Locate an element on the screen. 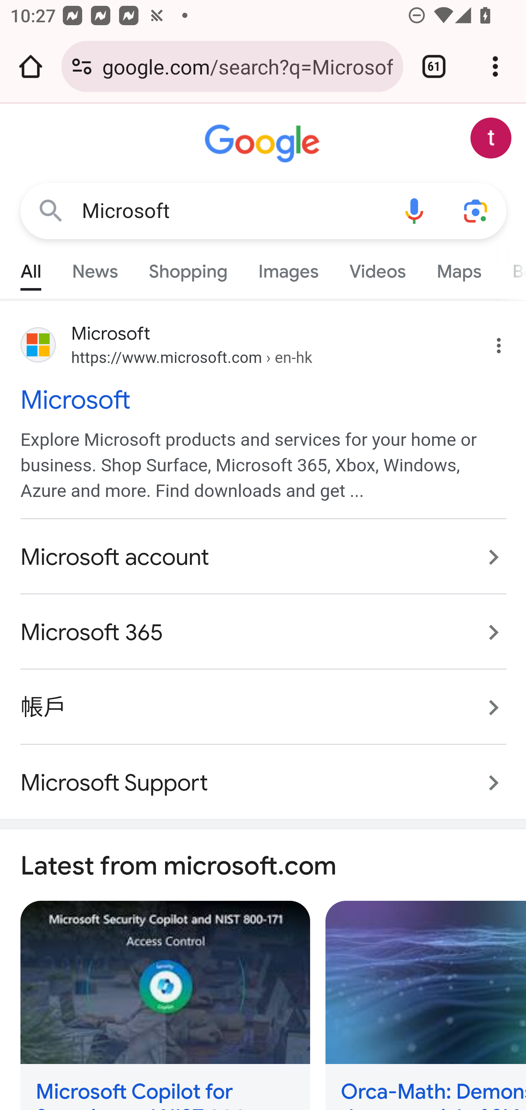 The height and width of the screenshot is (1110, 526). Microsoft is located at coordinates (264, 399).